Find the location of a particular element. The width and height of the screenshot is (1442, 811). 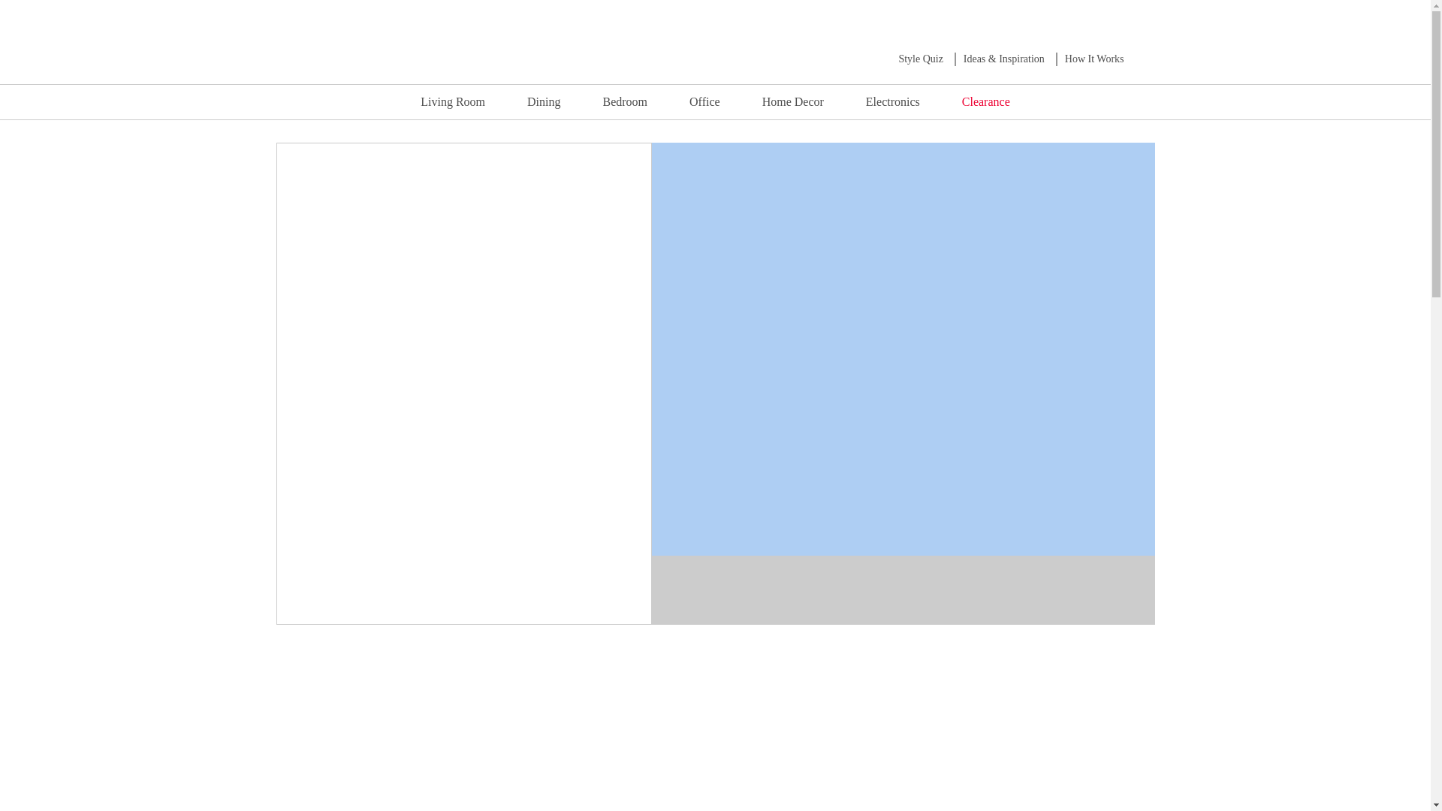

Office is located at coordinates (704, 101).